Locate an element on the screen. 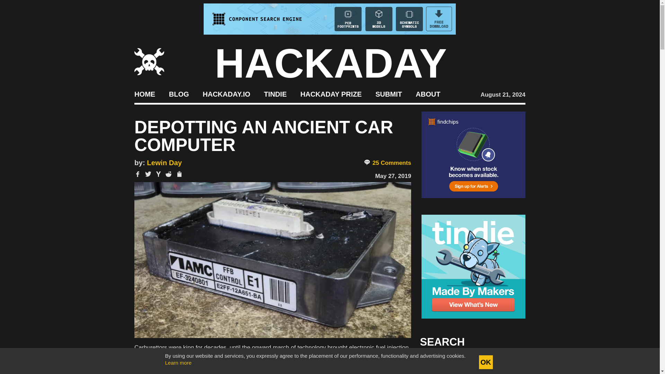 This screenshot has width=665, height=374. Build Something that Matters is located at coordinates (331, 93).